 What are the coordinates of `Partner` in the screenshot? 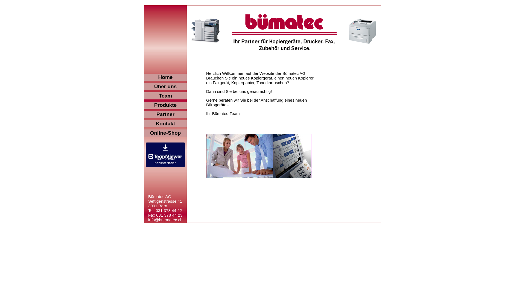 It's located at (165, 114).